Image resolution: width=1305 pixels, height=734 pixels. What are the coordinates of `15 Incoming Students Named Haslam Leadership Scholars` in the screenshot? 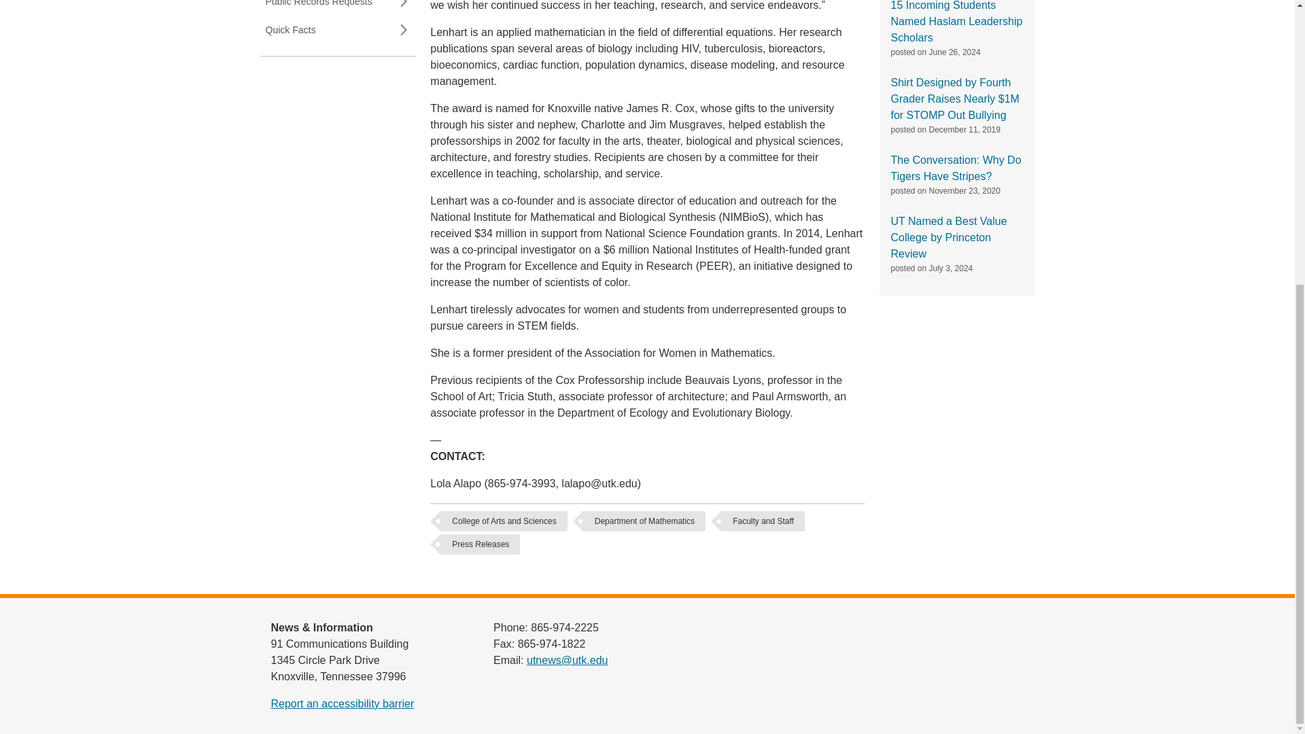 It's located at (956, 22).